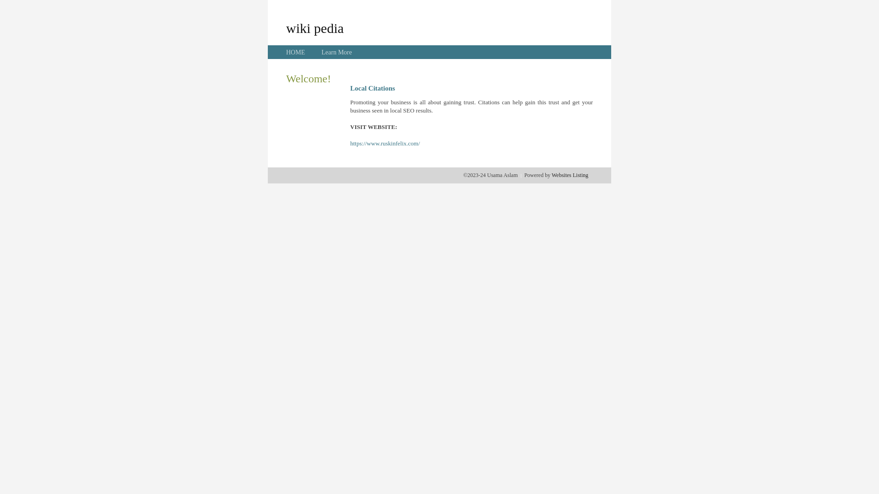  What do you see at coordinates (570, 175) in the screenshot?
I see `Websites Listing` at bounding box center [570, 175].